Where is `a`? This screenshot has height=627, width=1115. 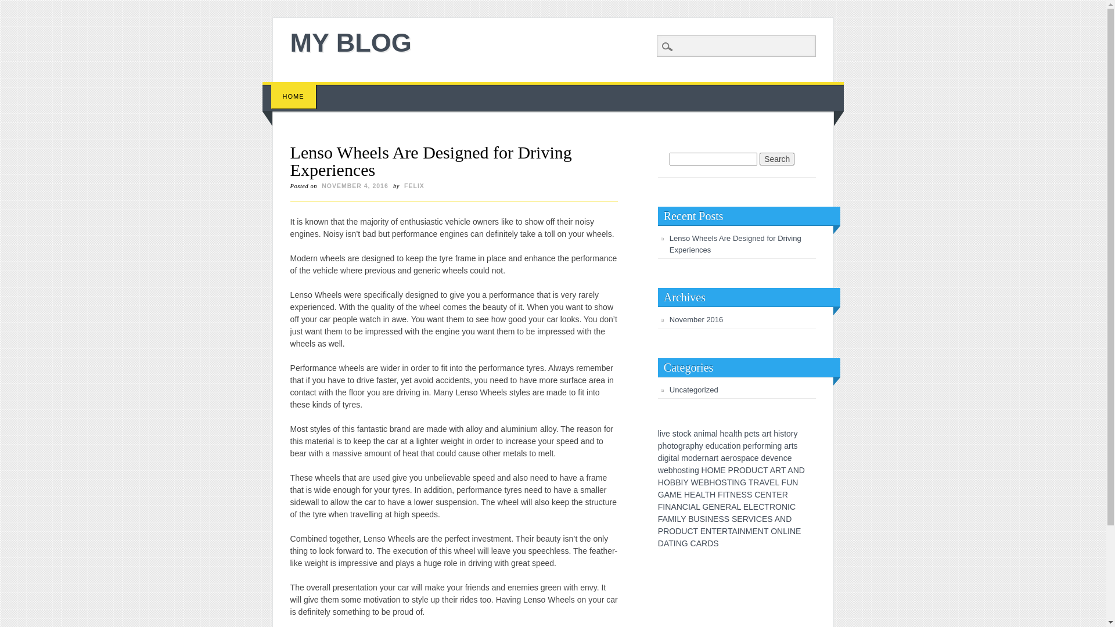 a is located at coordinates (688, 446).